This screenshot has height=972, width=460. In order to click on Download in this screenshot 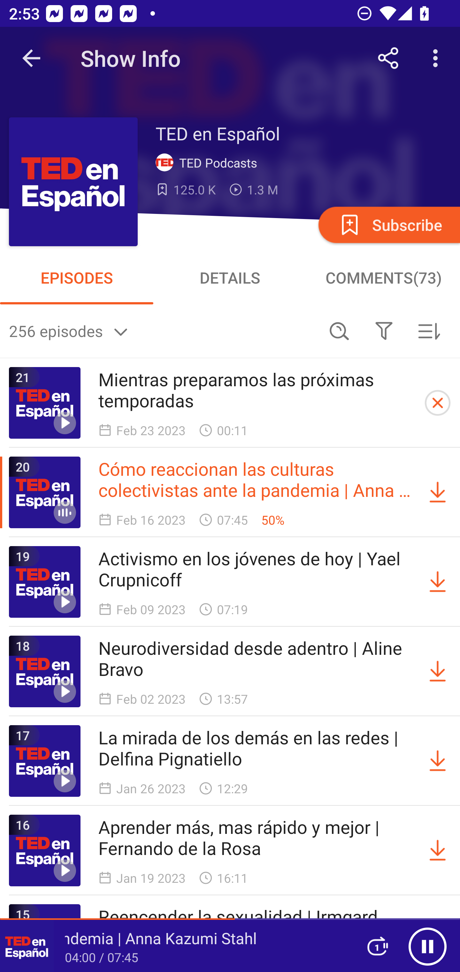, I will do `click(438, 582)`.